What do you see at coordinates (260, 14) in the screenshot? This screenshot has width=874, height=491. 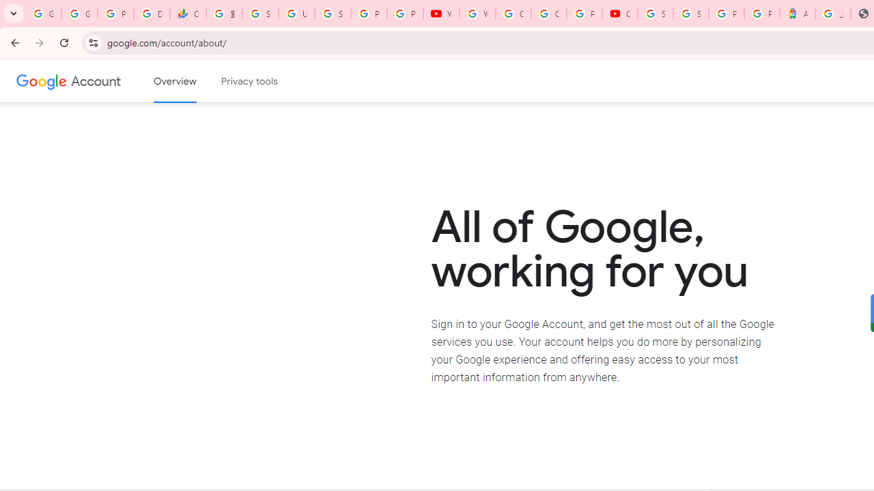 I see `Sign in - Google Accounts` at bounding box center [260, 14].